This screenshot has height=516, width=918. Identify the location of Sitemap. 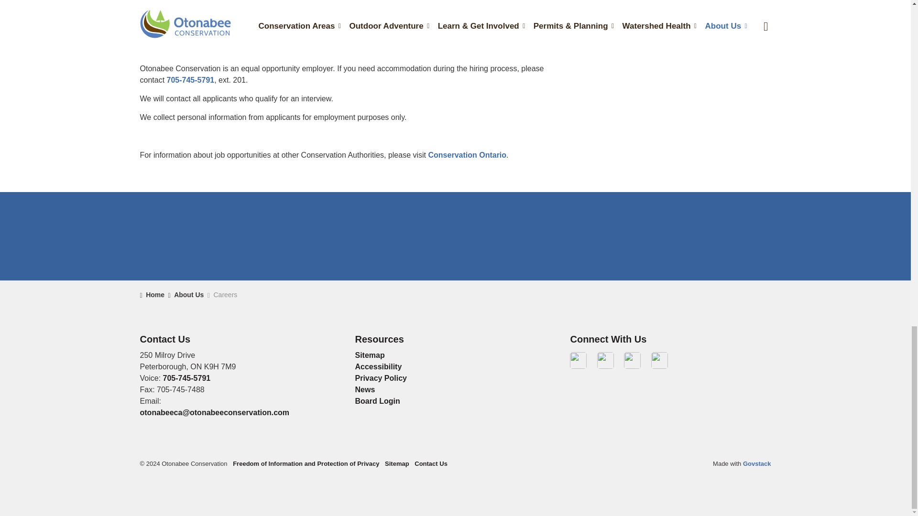
(369, 355).